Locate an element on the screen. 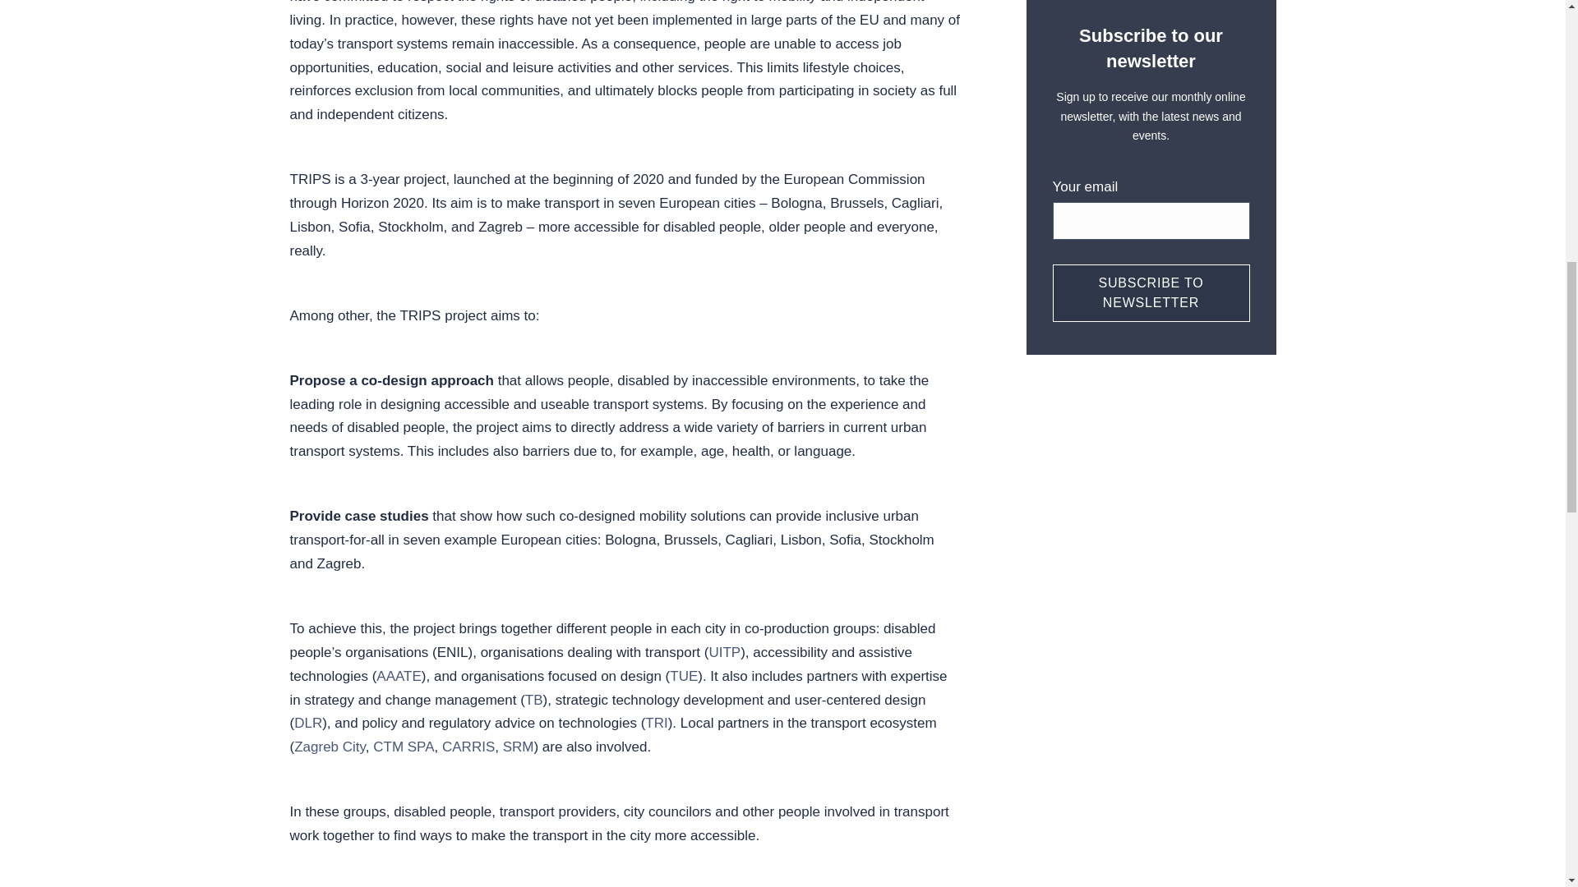 Image resolution: width=1578 pixels, height=887 pixels. Subscribe to newsletter is located at coordinates (1151, 292).